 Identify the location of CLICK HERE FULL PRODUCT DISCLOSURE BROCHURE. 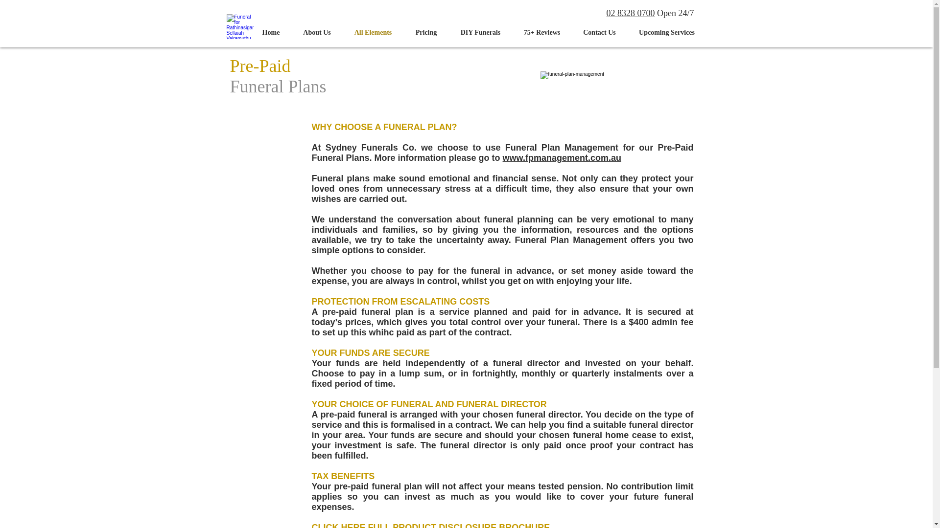
(430, 525).